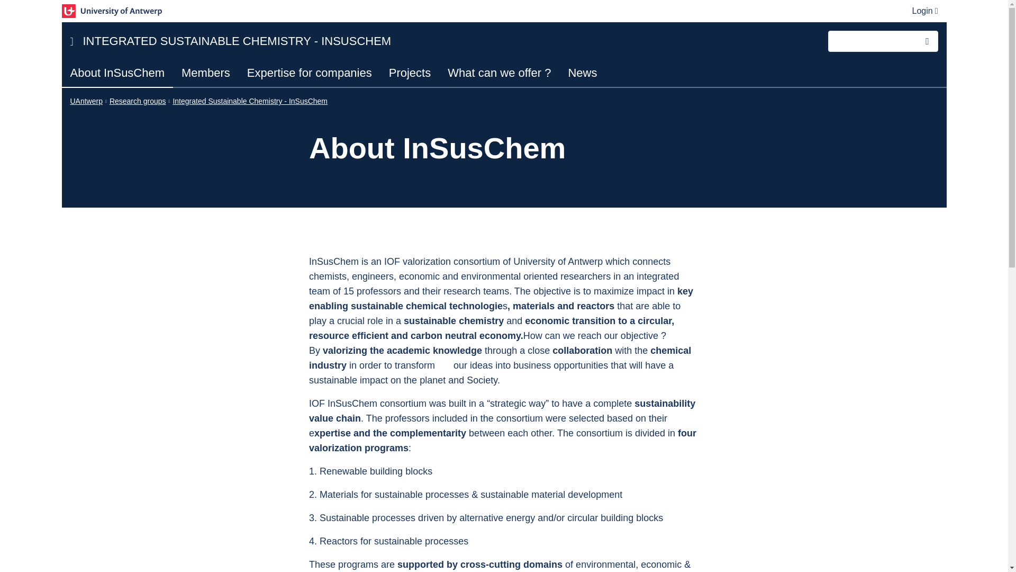  What do you see at coordinates (925, 11) in the screenshot?
I see `Login` at bounding box center [925, 11].